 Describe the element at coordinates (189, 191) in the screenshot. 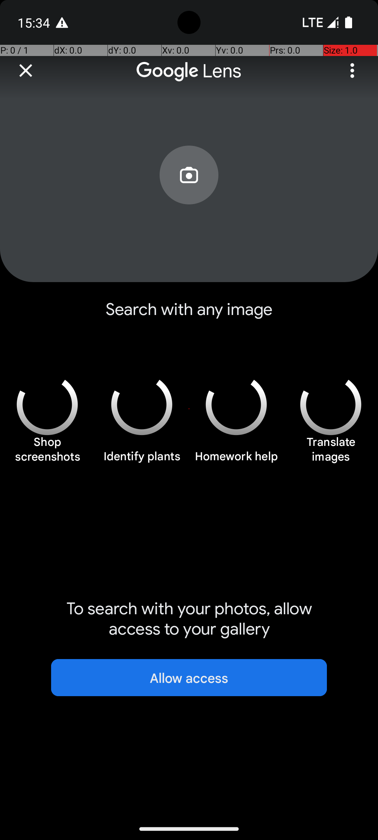

I see `Search with your camera` at that location.